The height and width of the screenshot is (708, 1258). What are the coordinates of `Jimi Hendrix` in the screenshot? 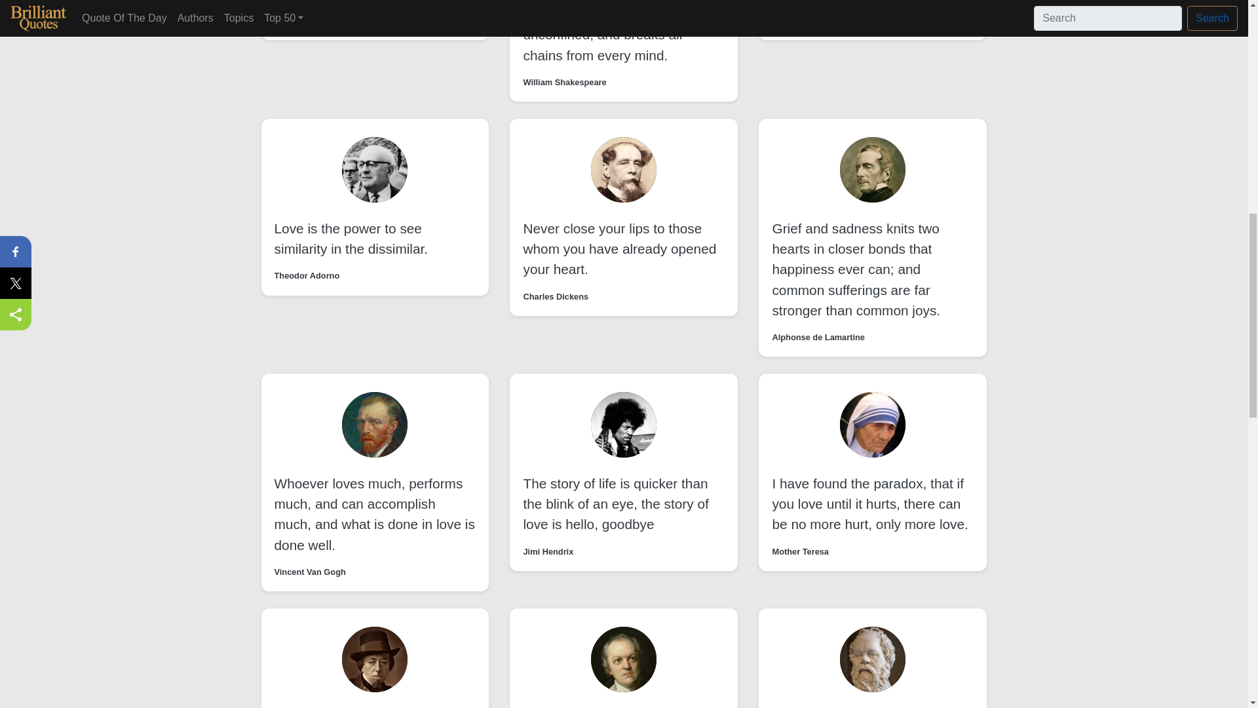 It's located at (548, 551).